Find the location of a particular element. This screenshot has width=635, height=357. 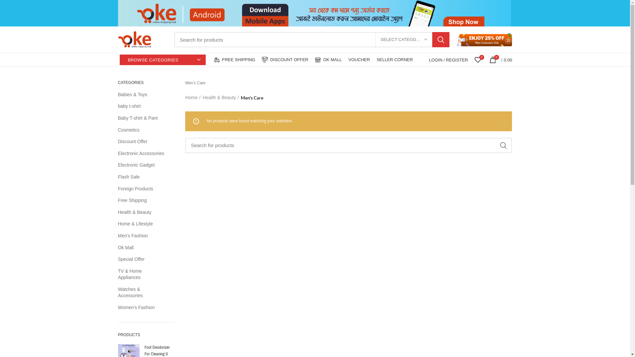

Health & Beauty is located at coordinates (142, 213).